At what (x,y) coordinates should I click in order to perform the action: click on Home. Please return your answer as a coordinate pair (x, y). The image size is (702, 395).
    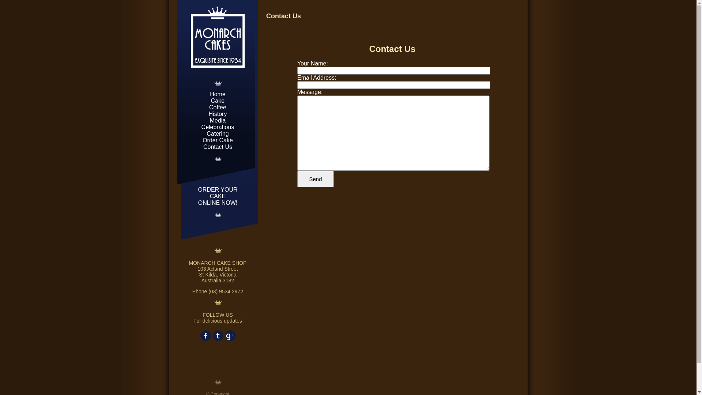
    Looking at the image, I should click on (218, 94).